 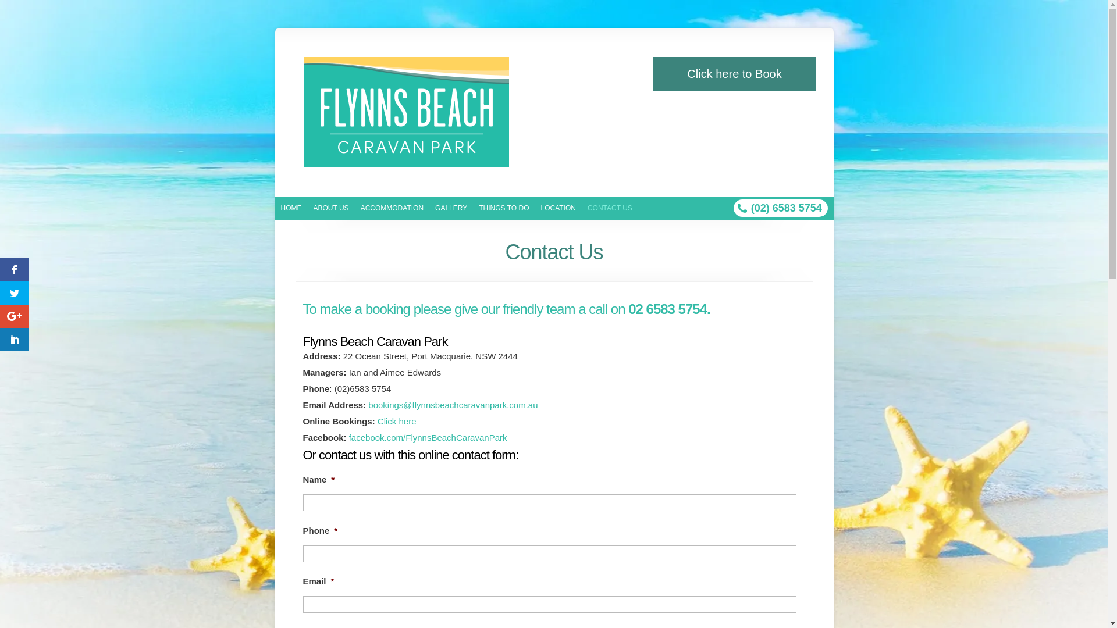 What do you see at coordinates (787, 208) in the screenshot?
I see `(02) 6583 5754` at bounding box center [787, 208].